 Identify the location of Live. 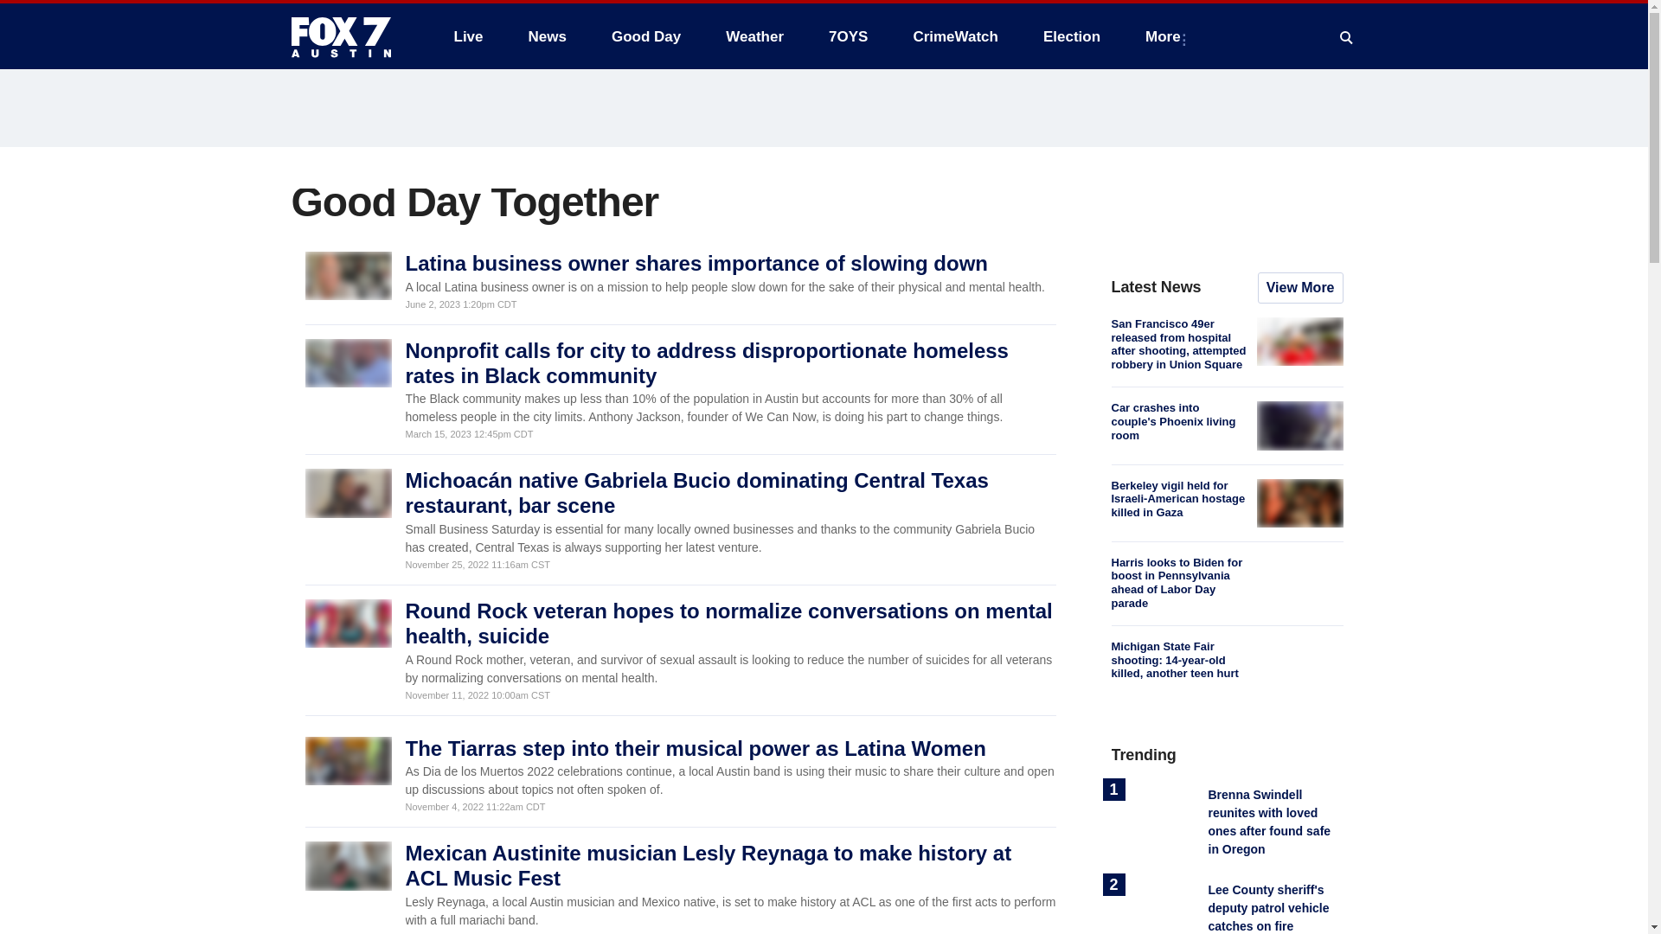
(468, 36).